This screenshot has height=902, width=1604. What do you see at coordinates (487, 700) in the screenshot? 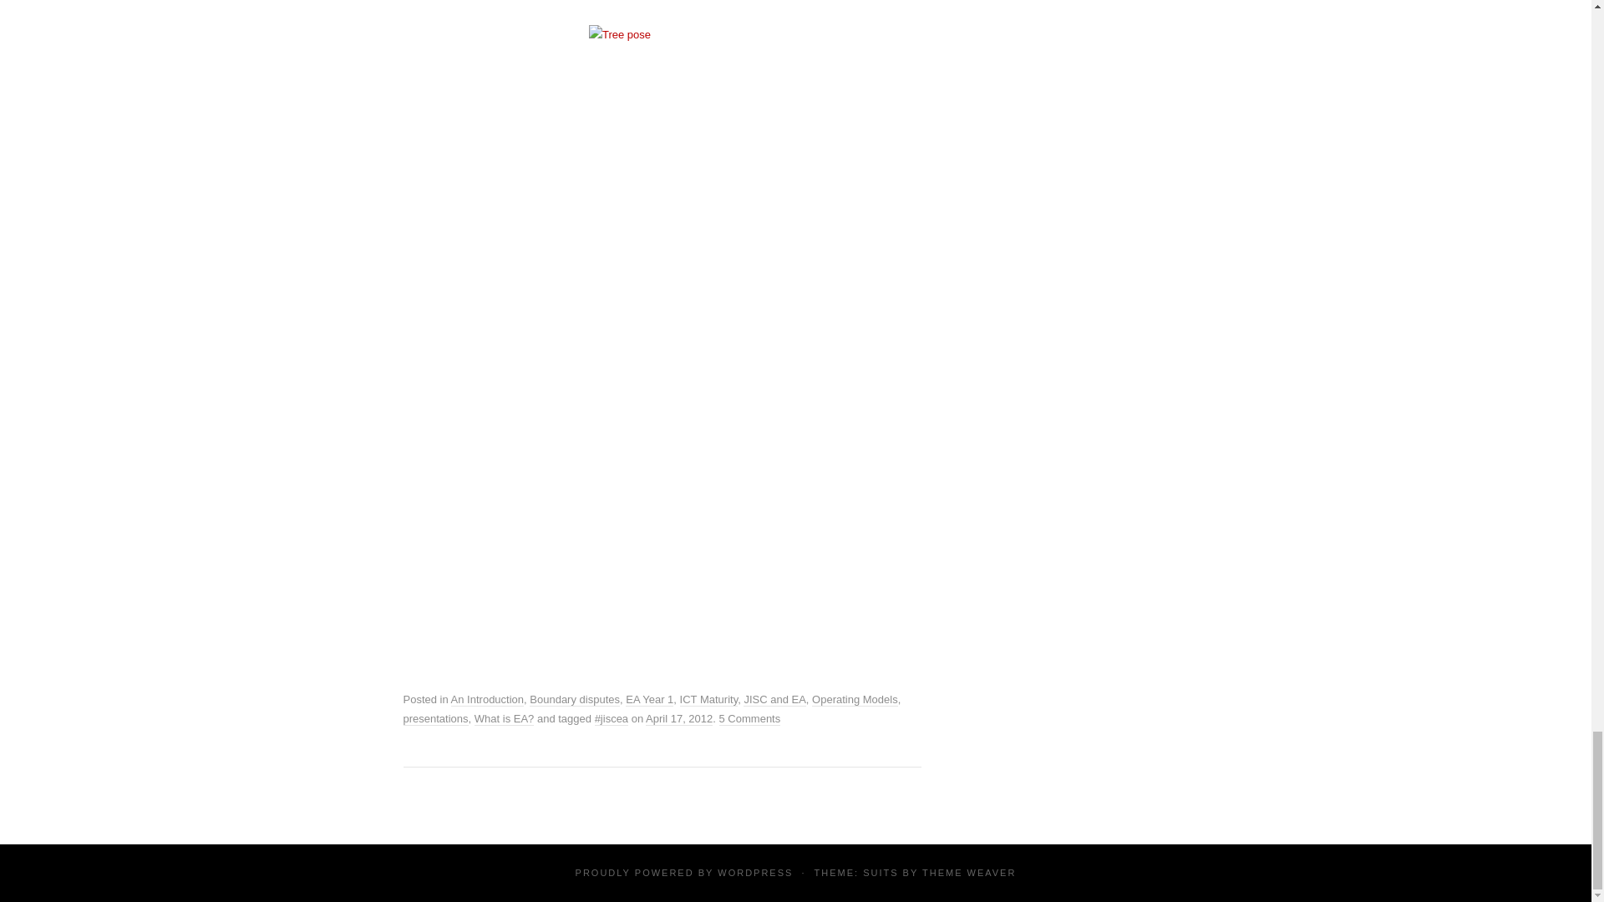
I see `An Introduction` at bounding box center [487, 700].